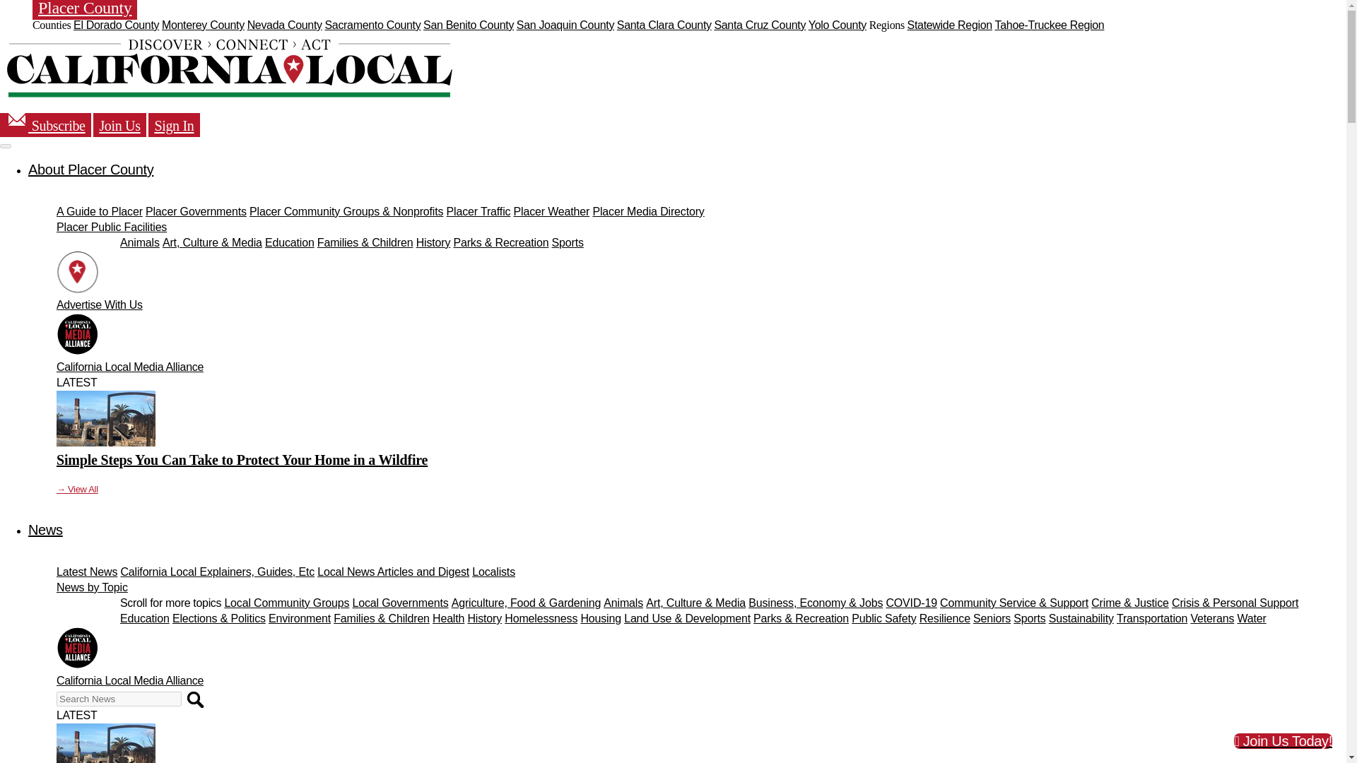  I want to click on Sign In, so click(174, 124).